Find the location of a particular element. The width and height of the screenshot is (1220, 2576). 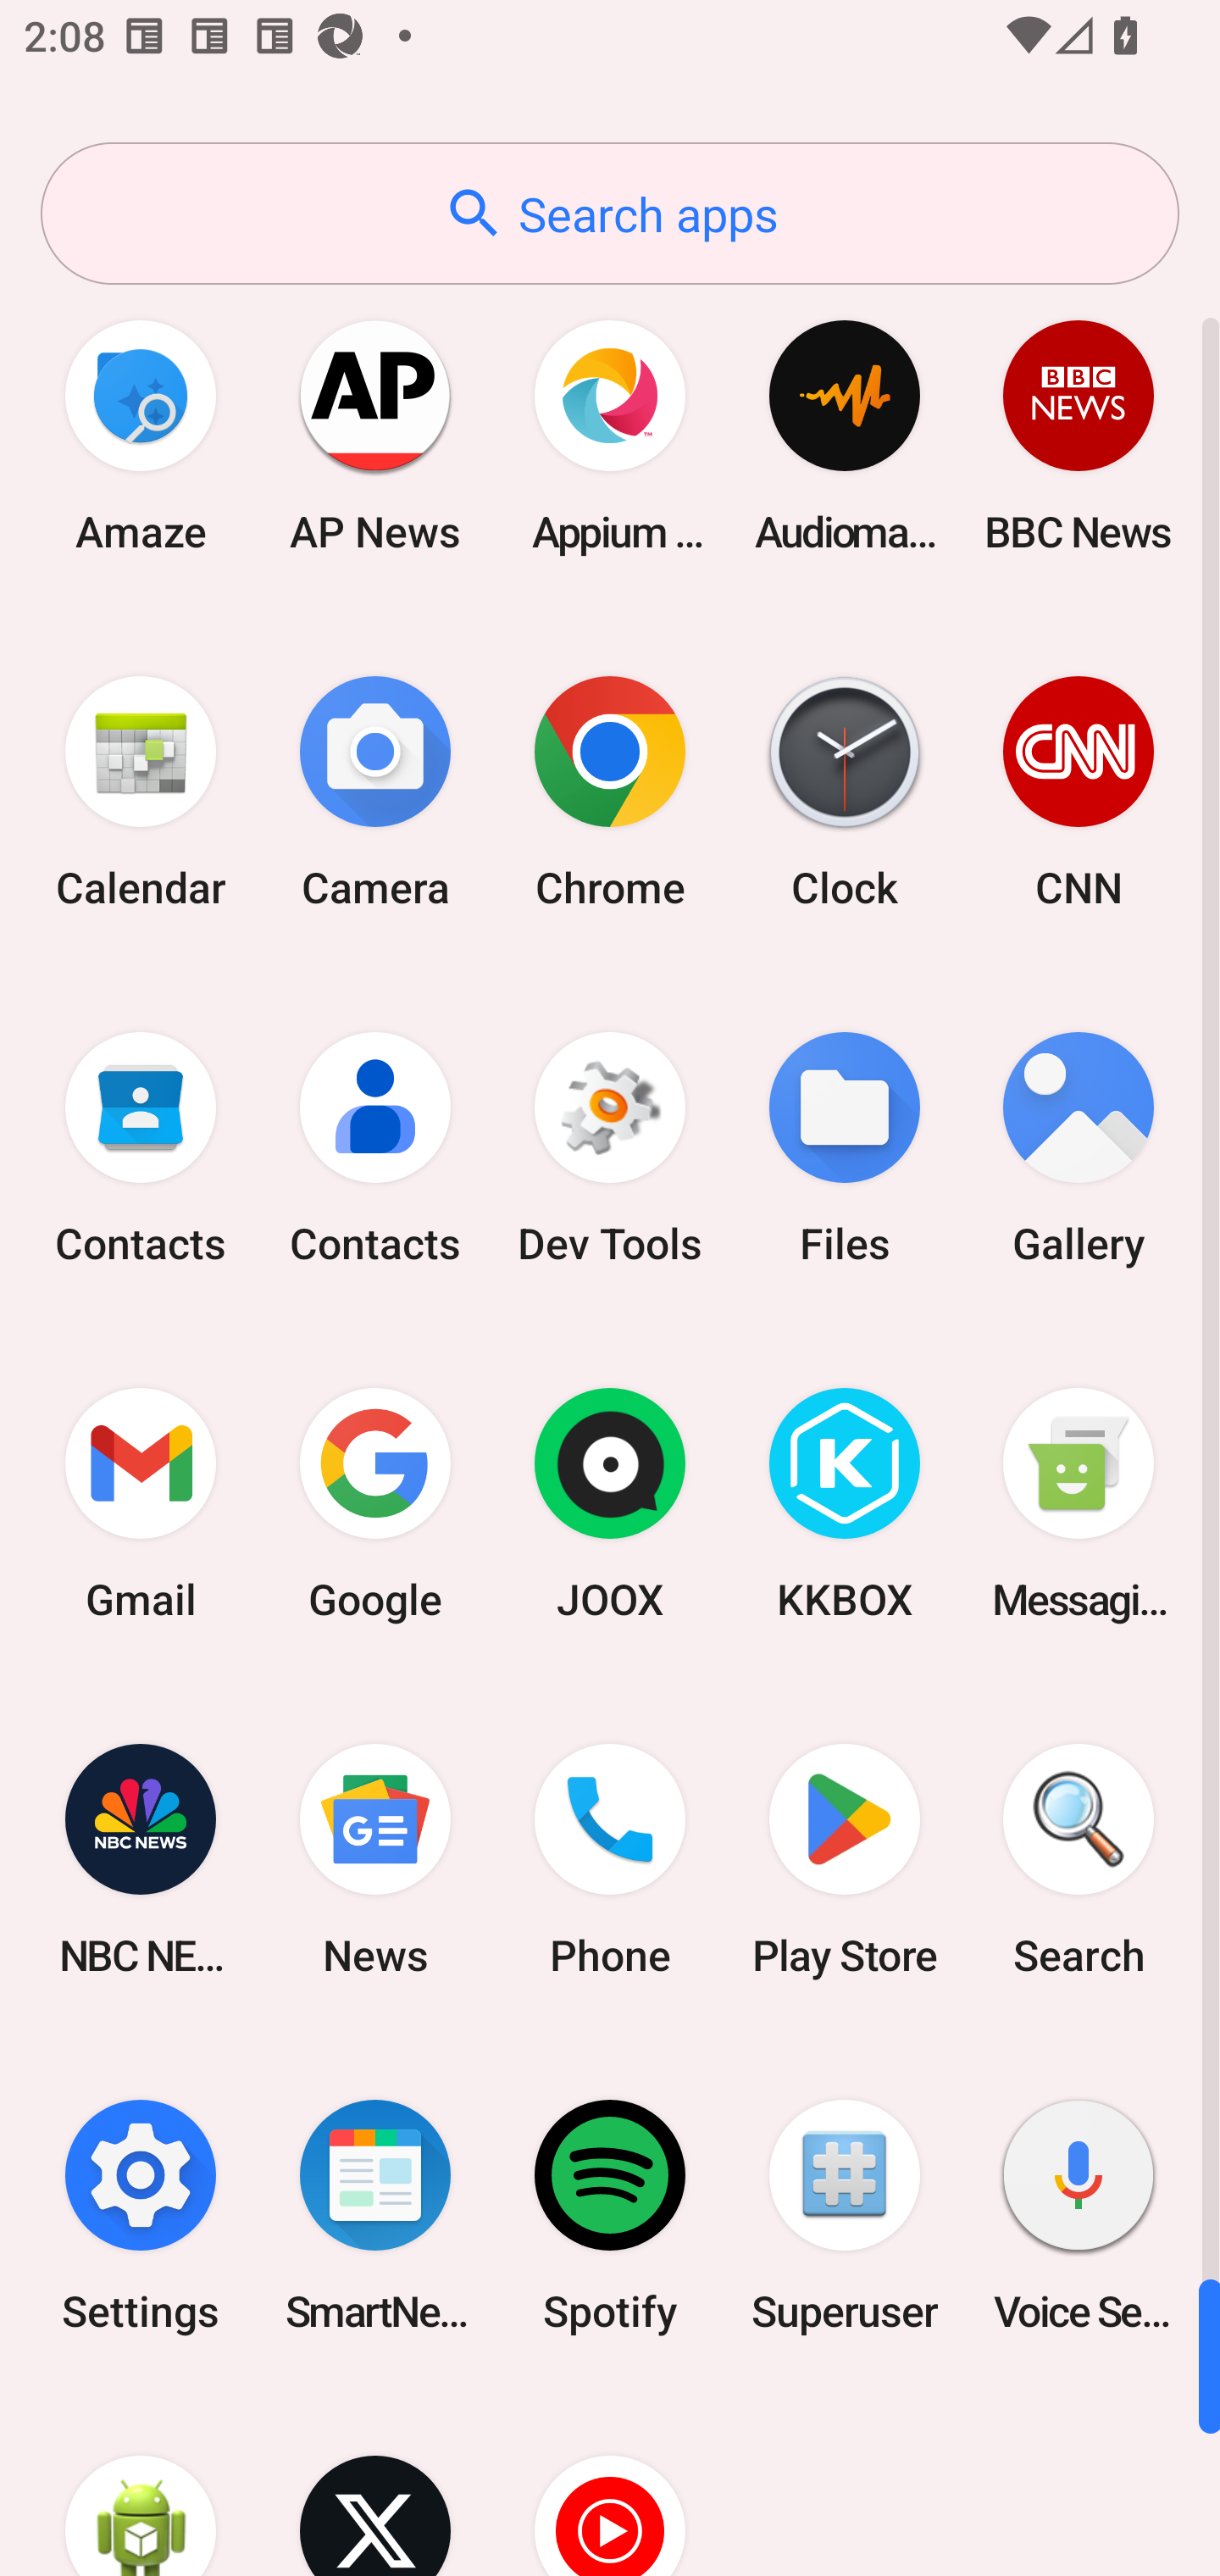

BBC News is located at coordinates (1079, 436).